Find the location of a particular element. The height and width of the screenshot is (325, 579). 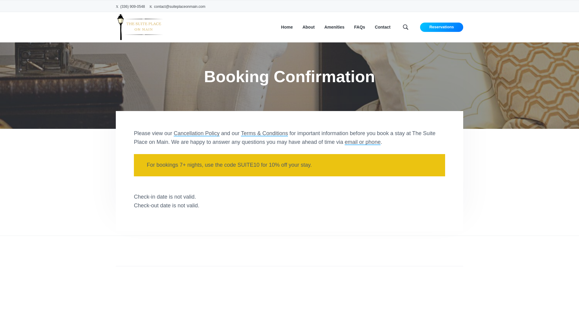

About is located at coordinates (308, 27).